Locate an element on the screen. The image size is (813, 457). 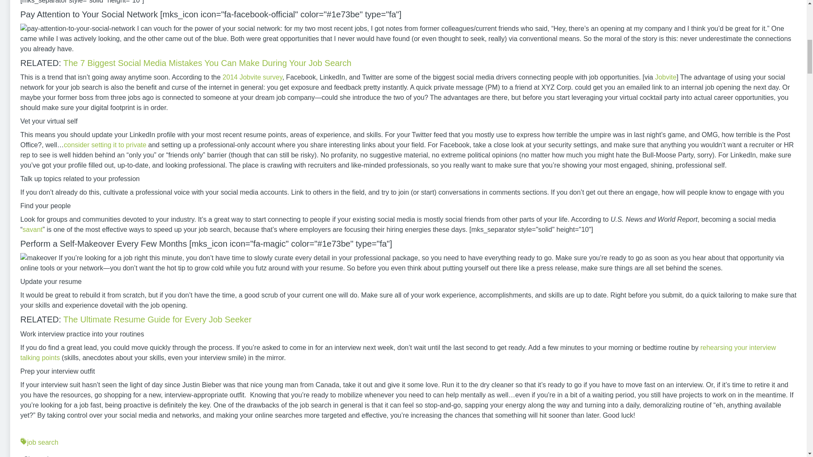
2014 Jobvite survey is located at coordinates (251, 77).